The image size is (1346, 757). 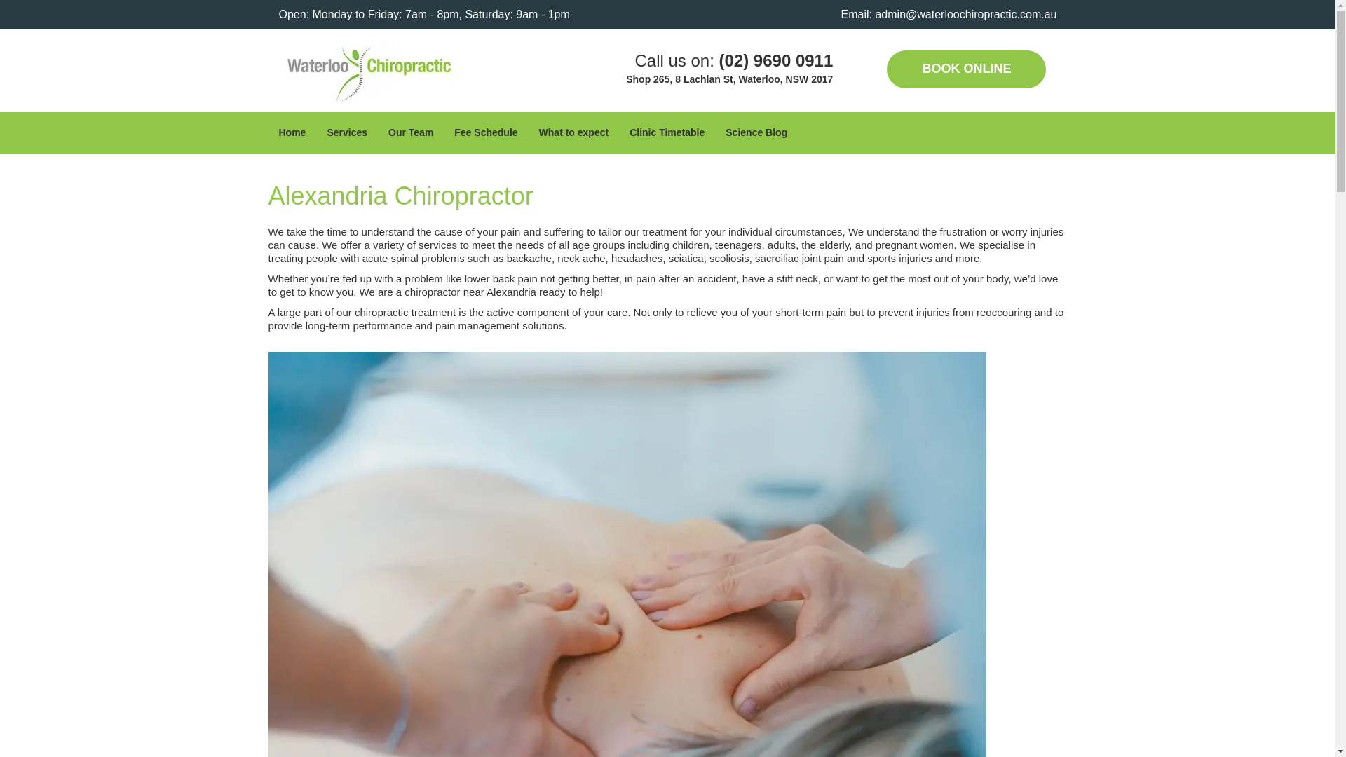 I want to click on Services, so click(x=347, y=132).